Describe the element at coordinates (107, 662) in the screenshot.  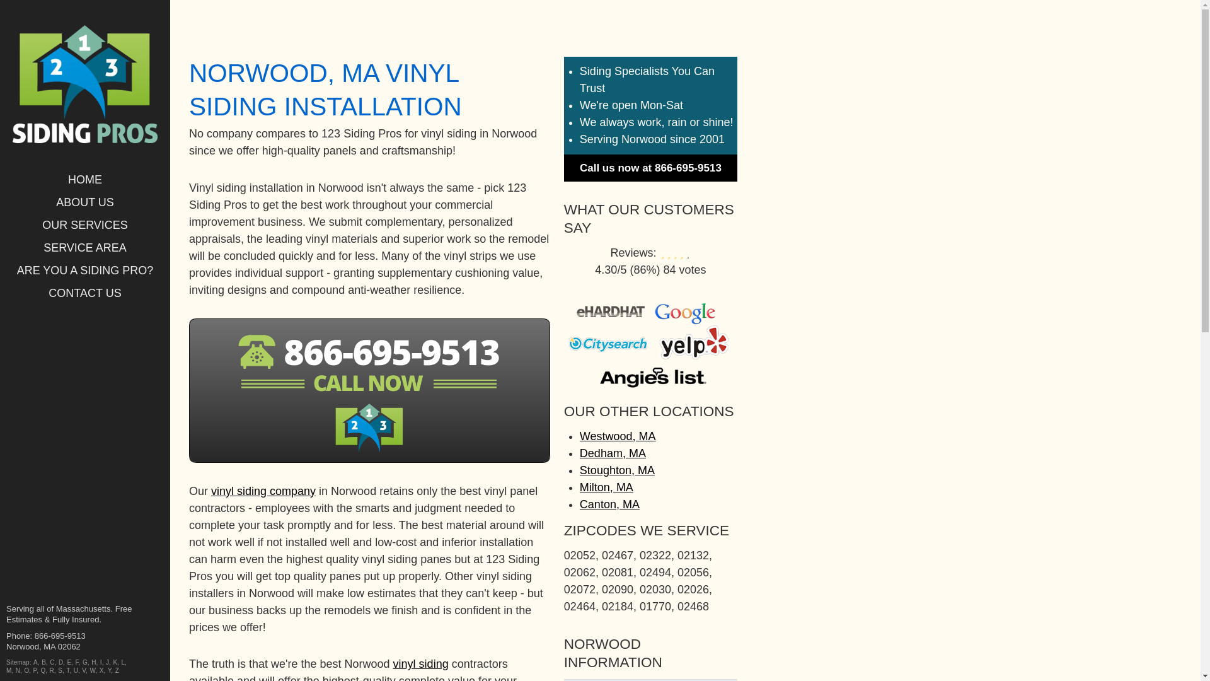
I see `J` at that location.